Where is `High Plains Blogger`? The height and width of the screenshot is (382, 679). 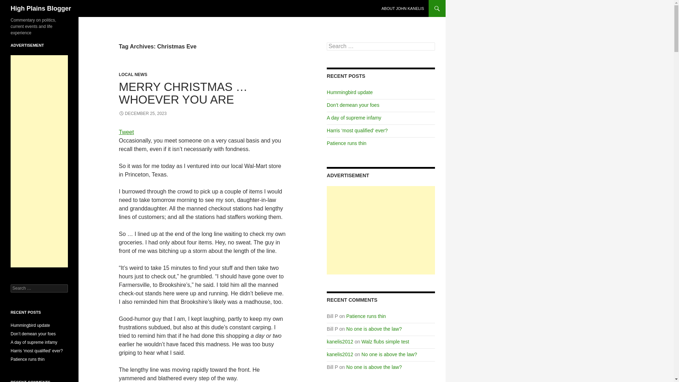 High Plains Blogger is located at coordinates (41, 8).